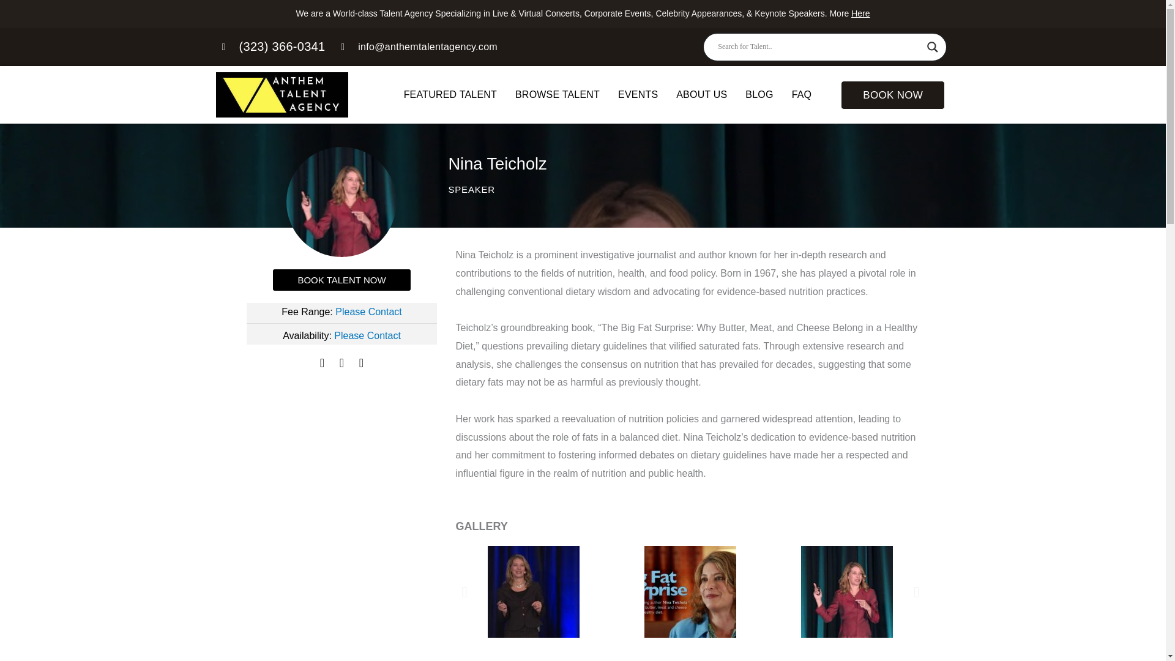  Describe the element at coordinates (701, 94) in the screenshot. I see `ABOUT US` at that location.